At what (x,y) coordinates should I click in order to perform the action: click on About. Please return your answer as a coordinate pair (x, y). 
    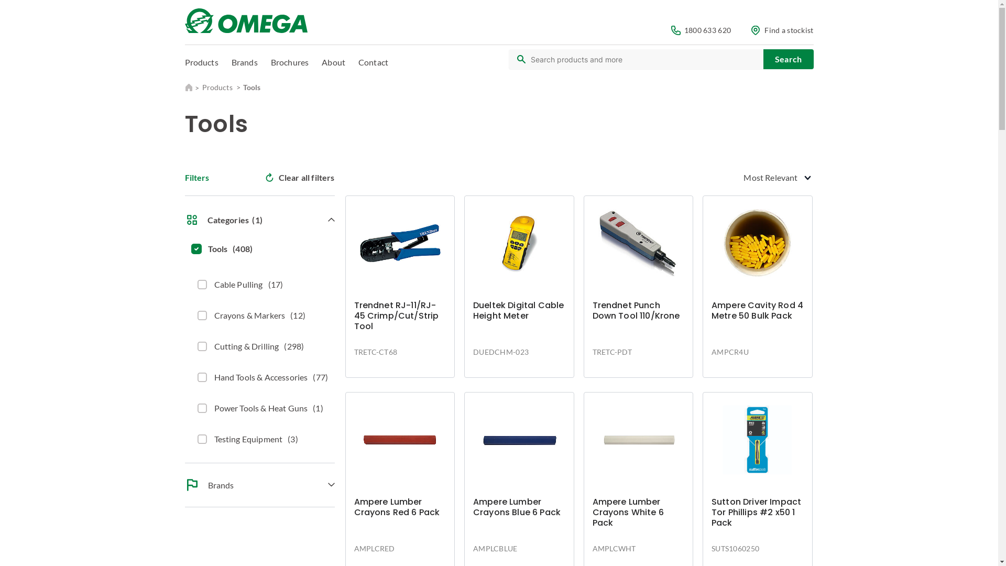
    Looking at the image, I should click on (333, 62).